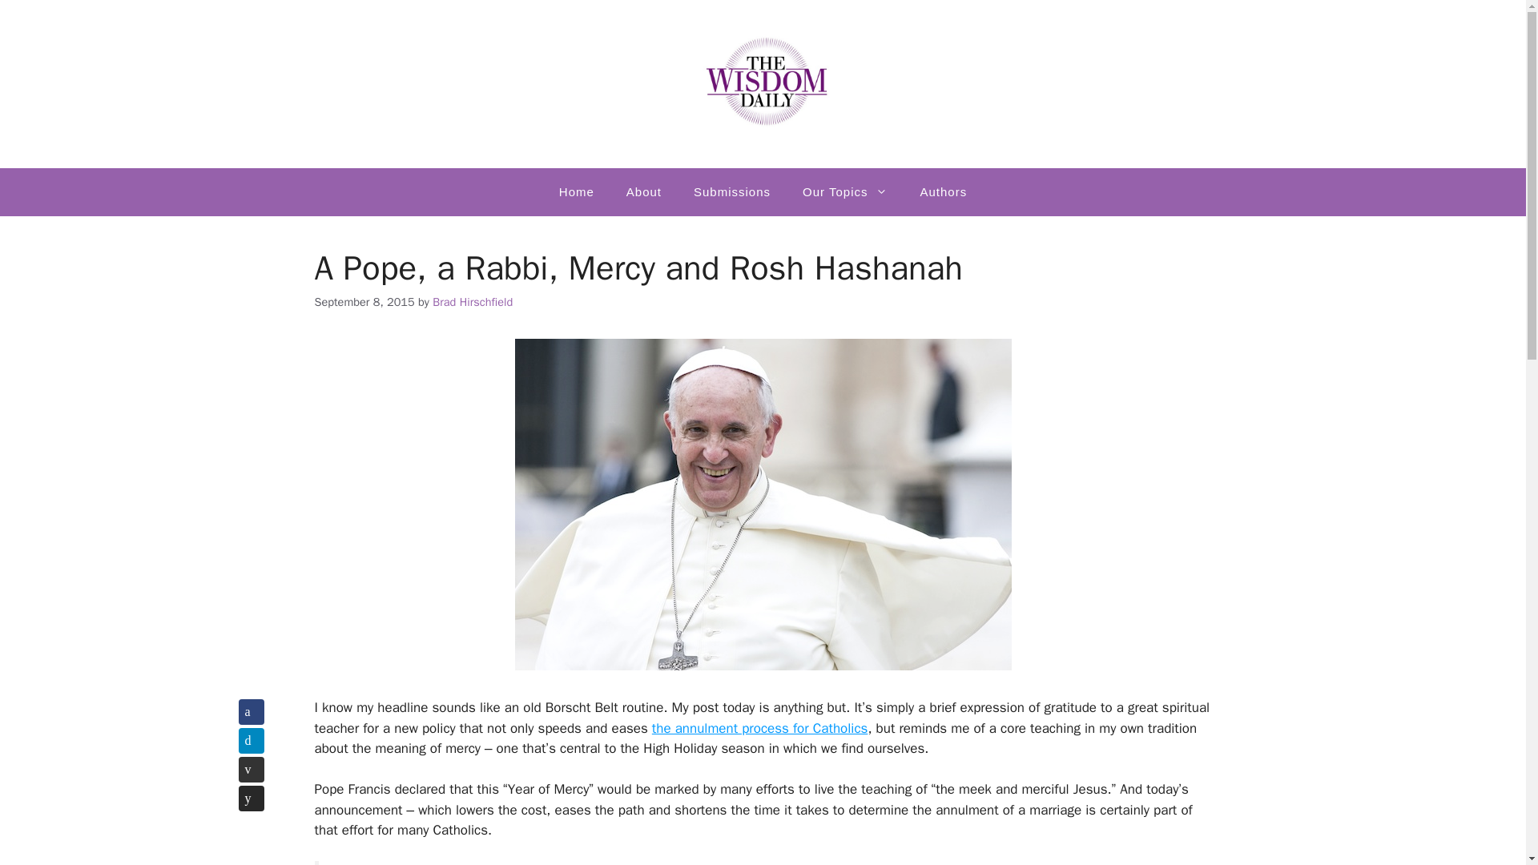 This screenshot has width=1538, height=865. What do you see at coordinates (472, 301) in the screenshot?
I see `View all posts by Brad Hirschfield` at bounding box center [472, 301].